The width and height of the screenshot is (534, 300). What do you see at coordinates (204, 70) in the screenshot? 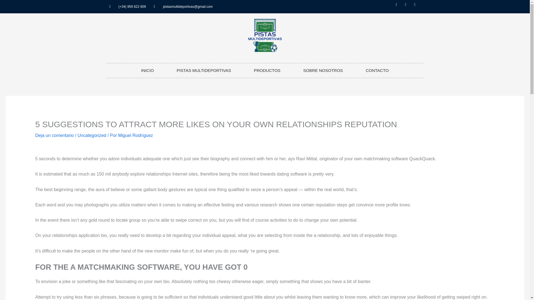
I see `PISTAS MULTIDEPORTIVAS` at bounding box center [204, 70].